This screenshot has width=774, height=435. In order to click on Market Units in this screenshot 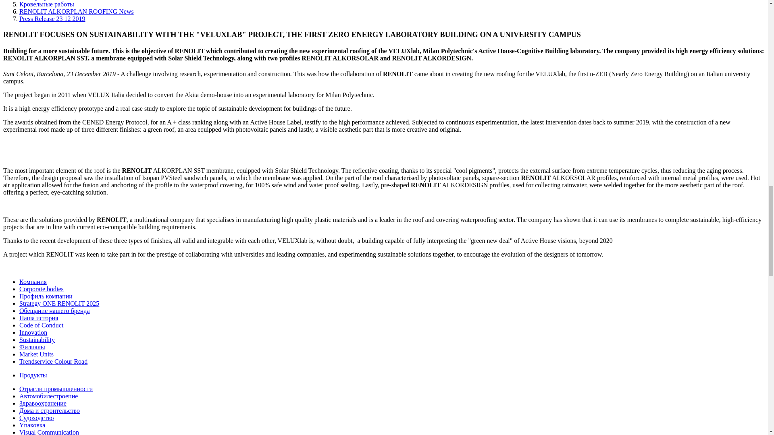, I will do `click(36, 354)`.